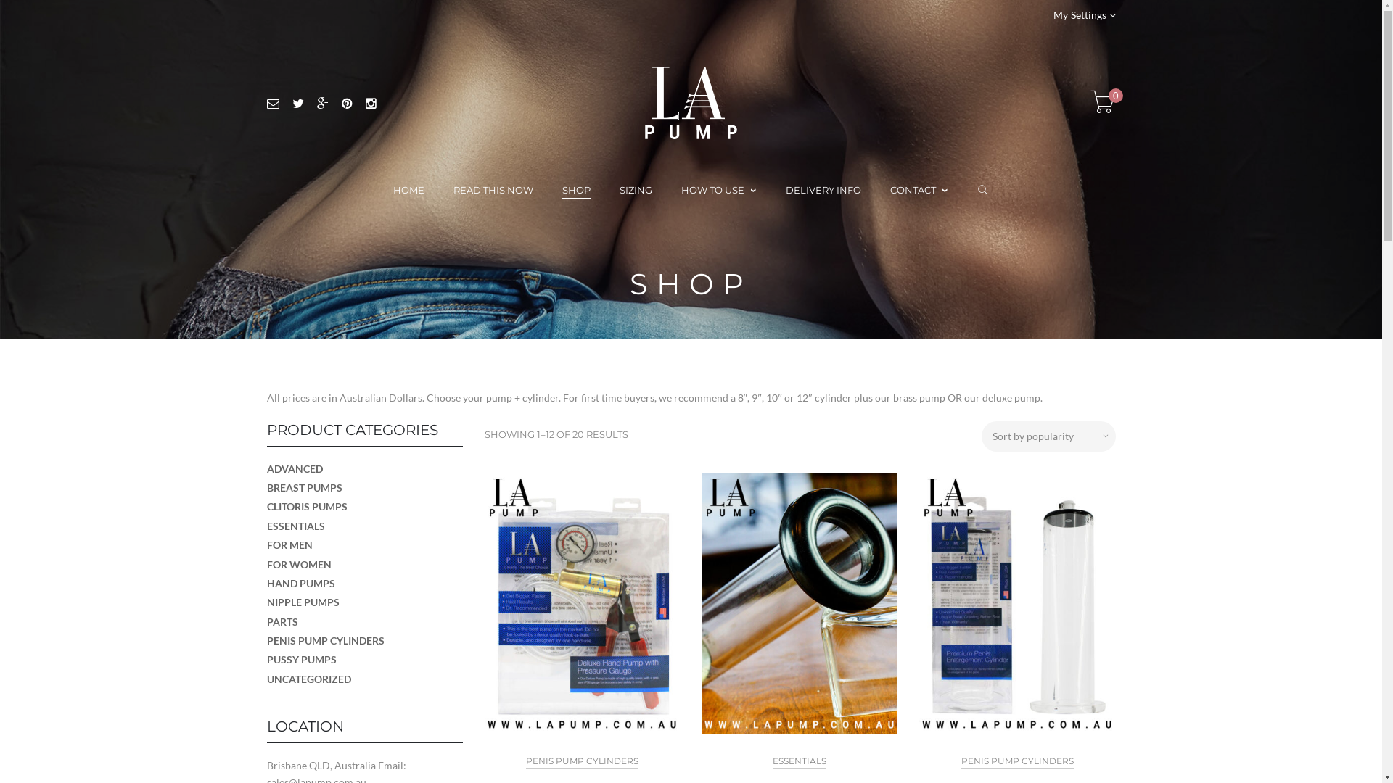 This screenshot has height=783, width=1393. What do you see at coordinates (301, 583) in the screenshot?
I see `HAND PUMPS` at bounding box center [301, 583].